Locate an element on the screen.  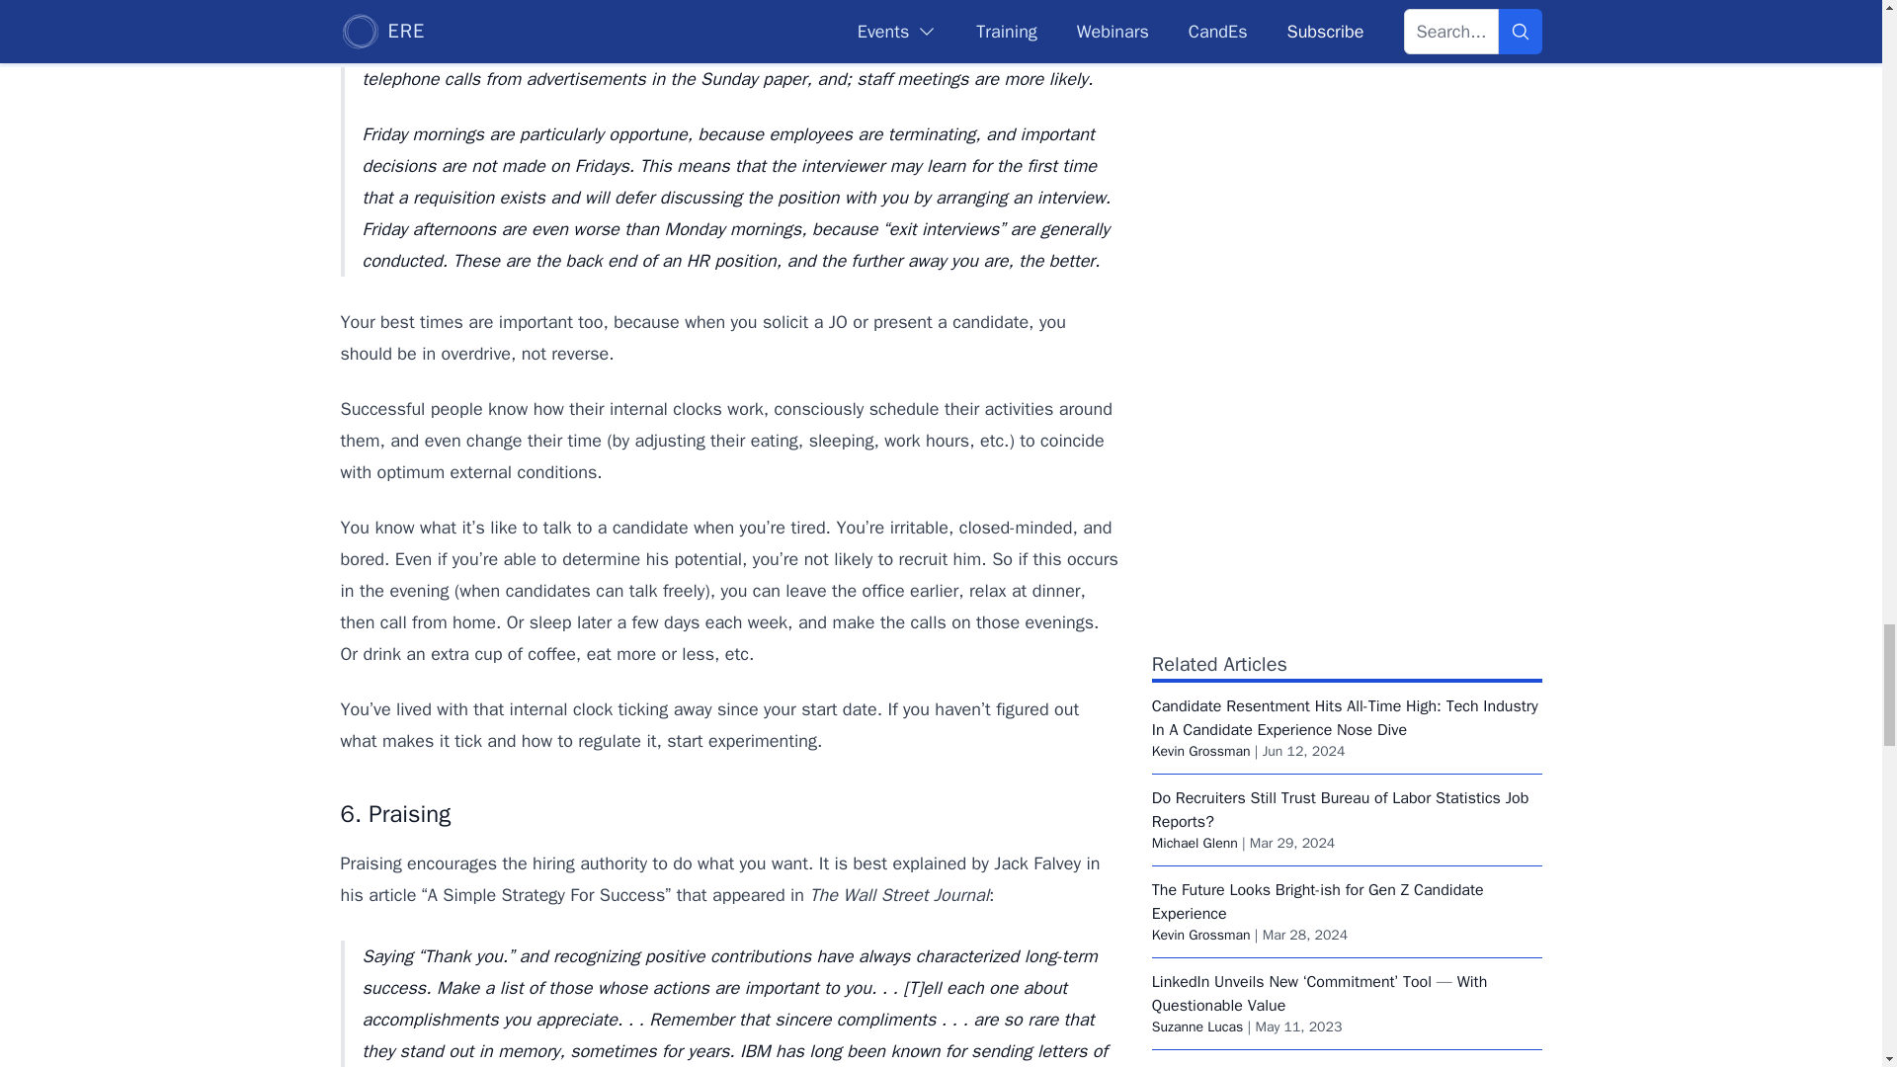
Kevin Grossman is located at coordinates (1200, 751).